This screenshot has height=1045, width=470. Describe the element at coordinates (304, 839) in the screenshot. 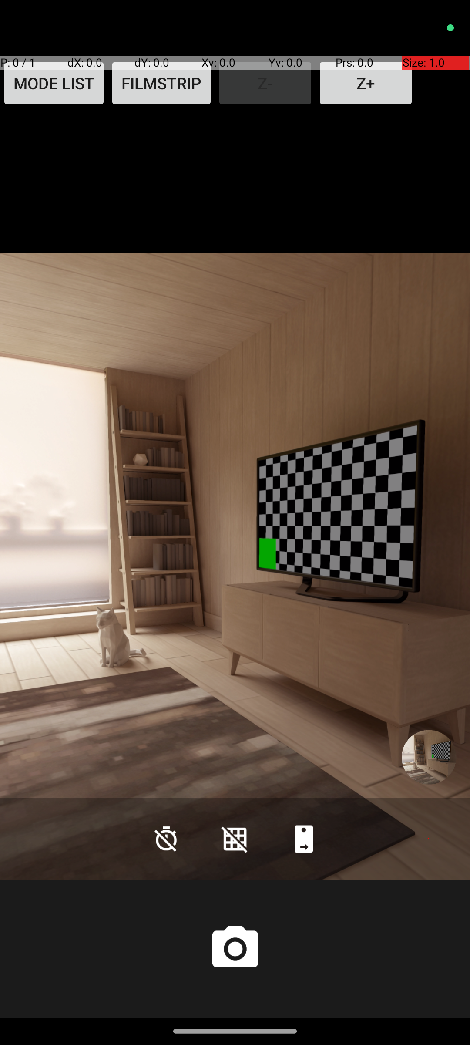

I see `Back camera` at that location.